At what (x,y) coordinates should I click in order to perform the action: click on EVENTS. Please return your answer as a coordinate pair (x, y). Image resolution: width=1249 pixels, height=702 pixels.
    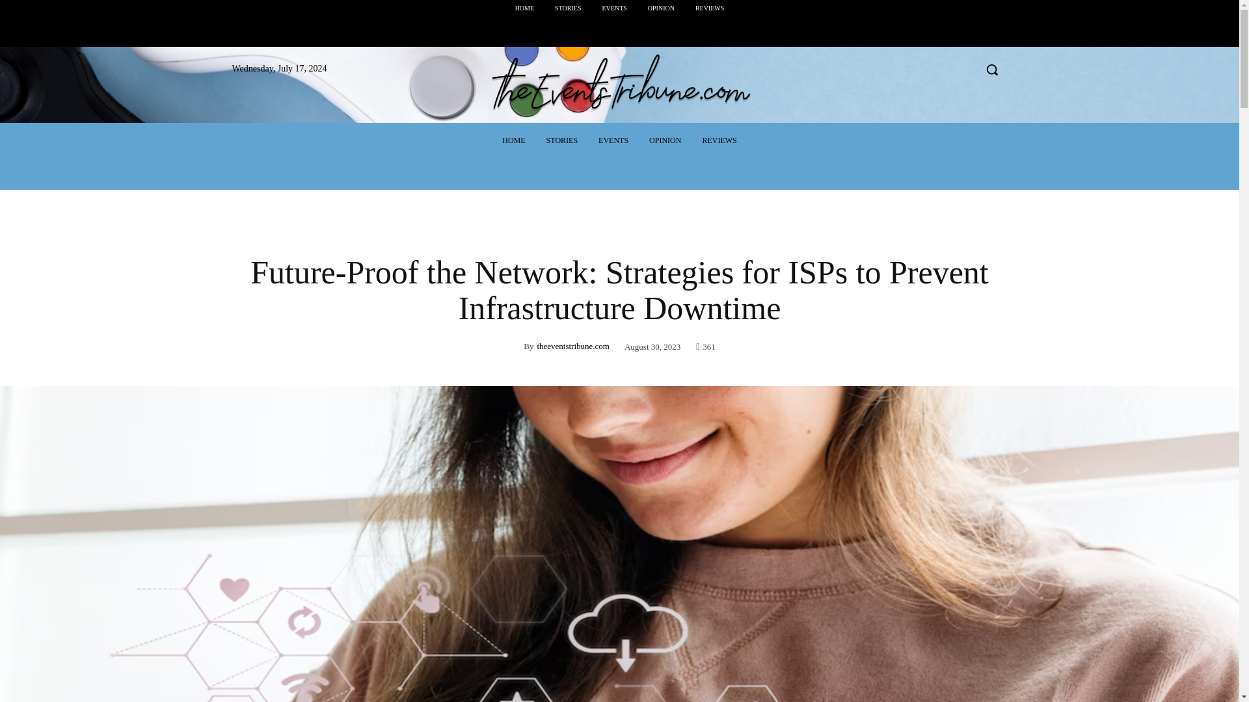
    Looking at the image, I should click on (614, 8).